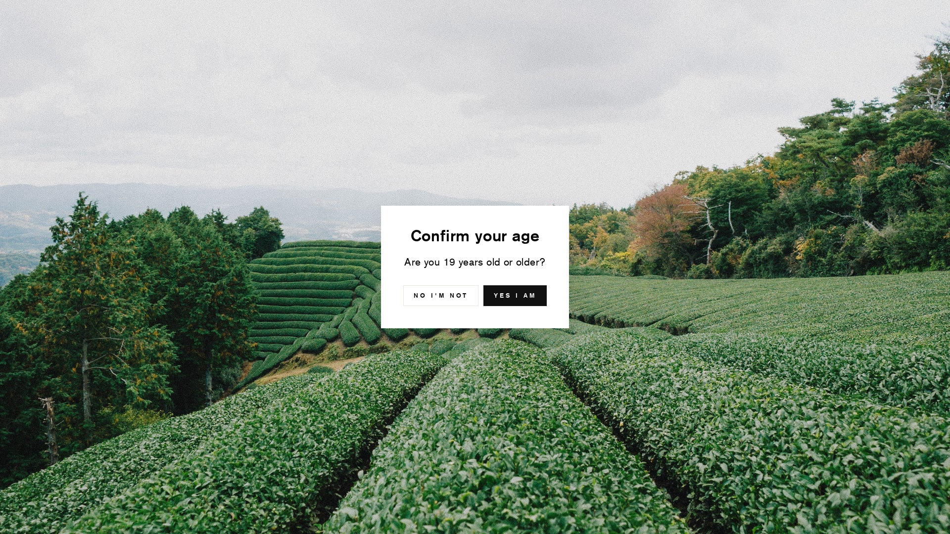  I want to click on Brands, so click(436, 28).